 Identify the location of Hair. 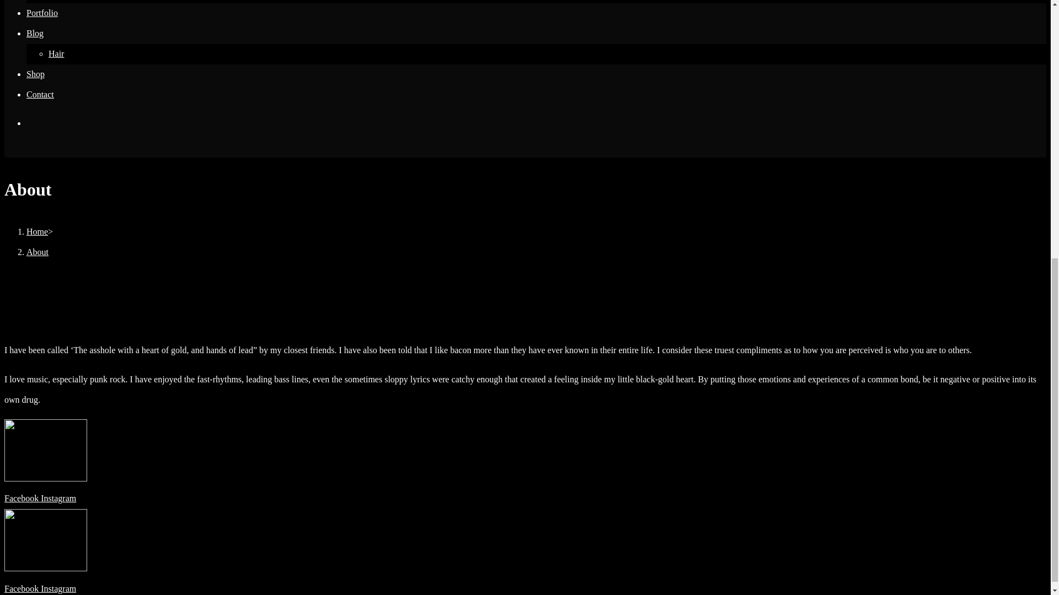
(56, 53).